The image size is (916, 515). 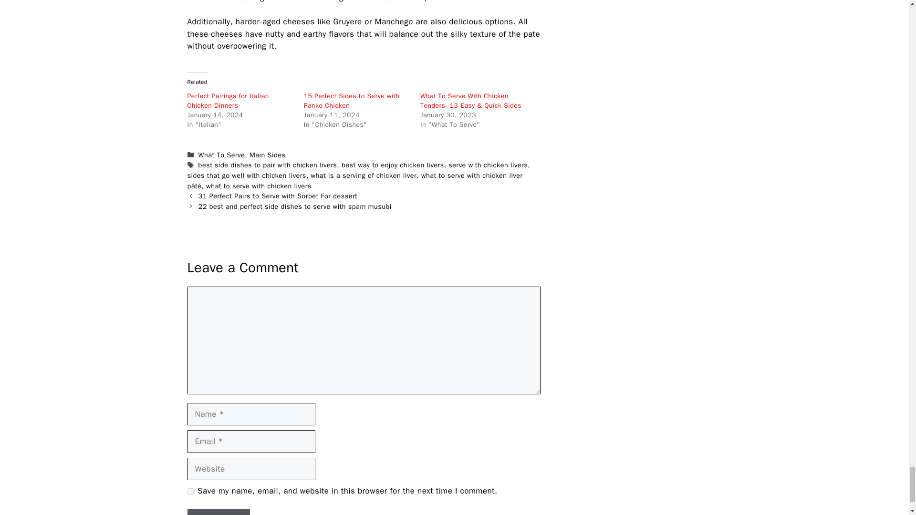 What do you see at coordinates (190, 491) in the screenshot?
I see `yes` at bounding box center [190, 491].